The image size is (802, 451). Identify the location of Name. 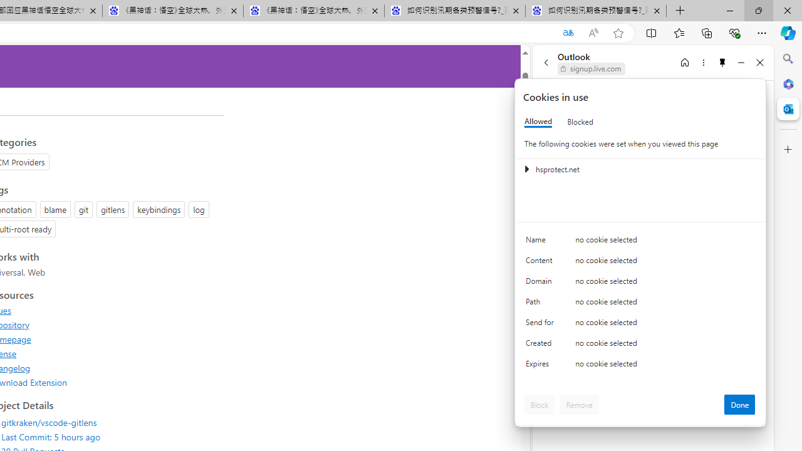
(541, 243).